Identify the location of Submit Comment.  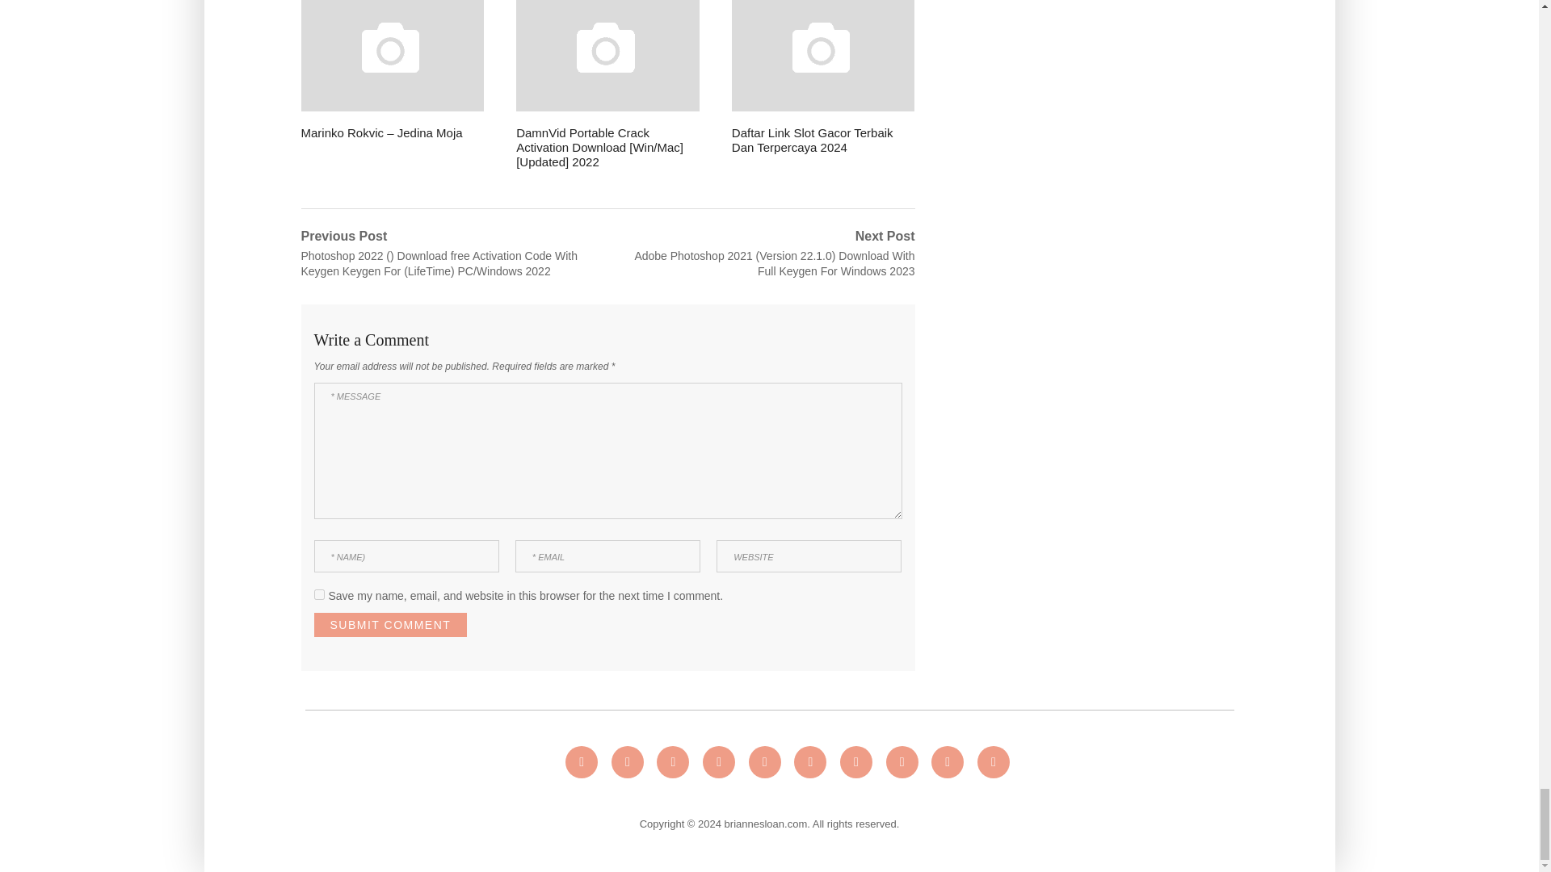
(389, 625).